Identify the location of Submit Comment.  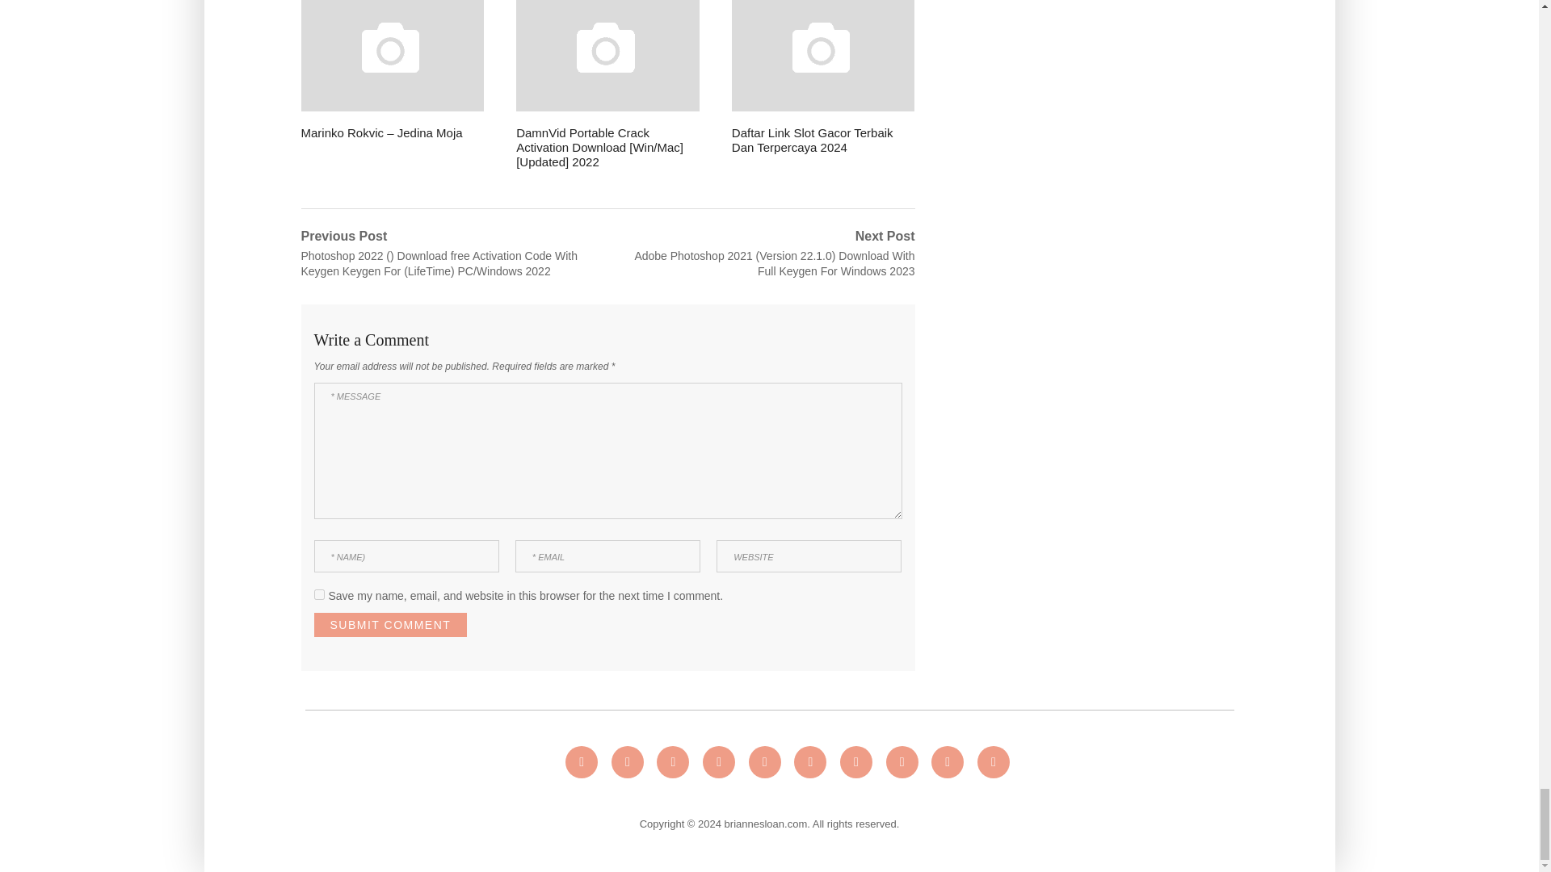
(389, 625).